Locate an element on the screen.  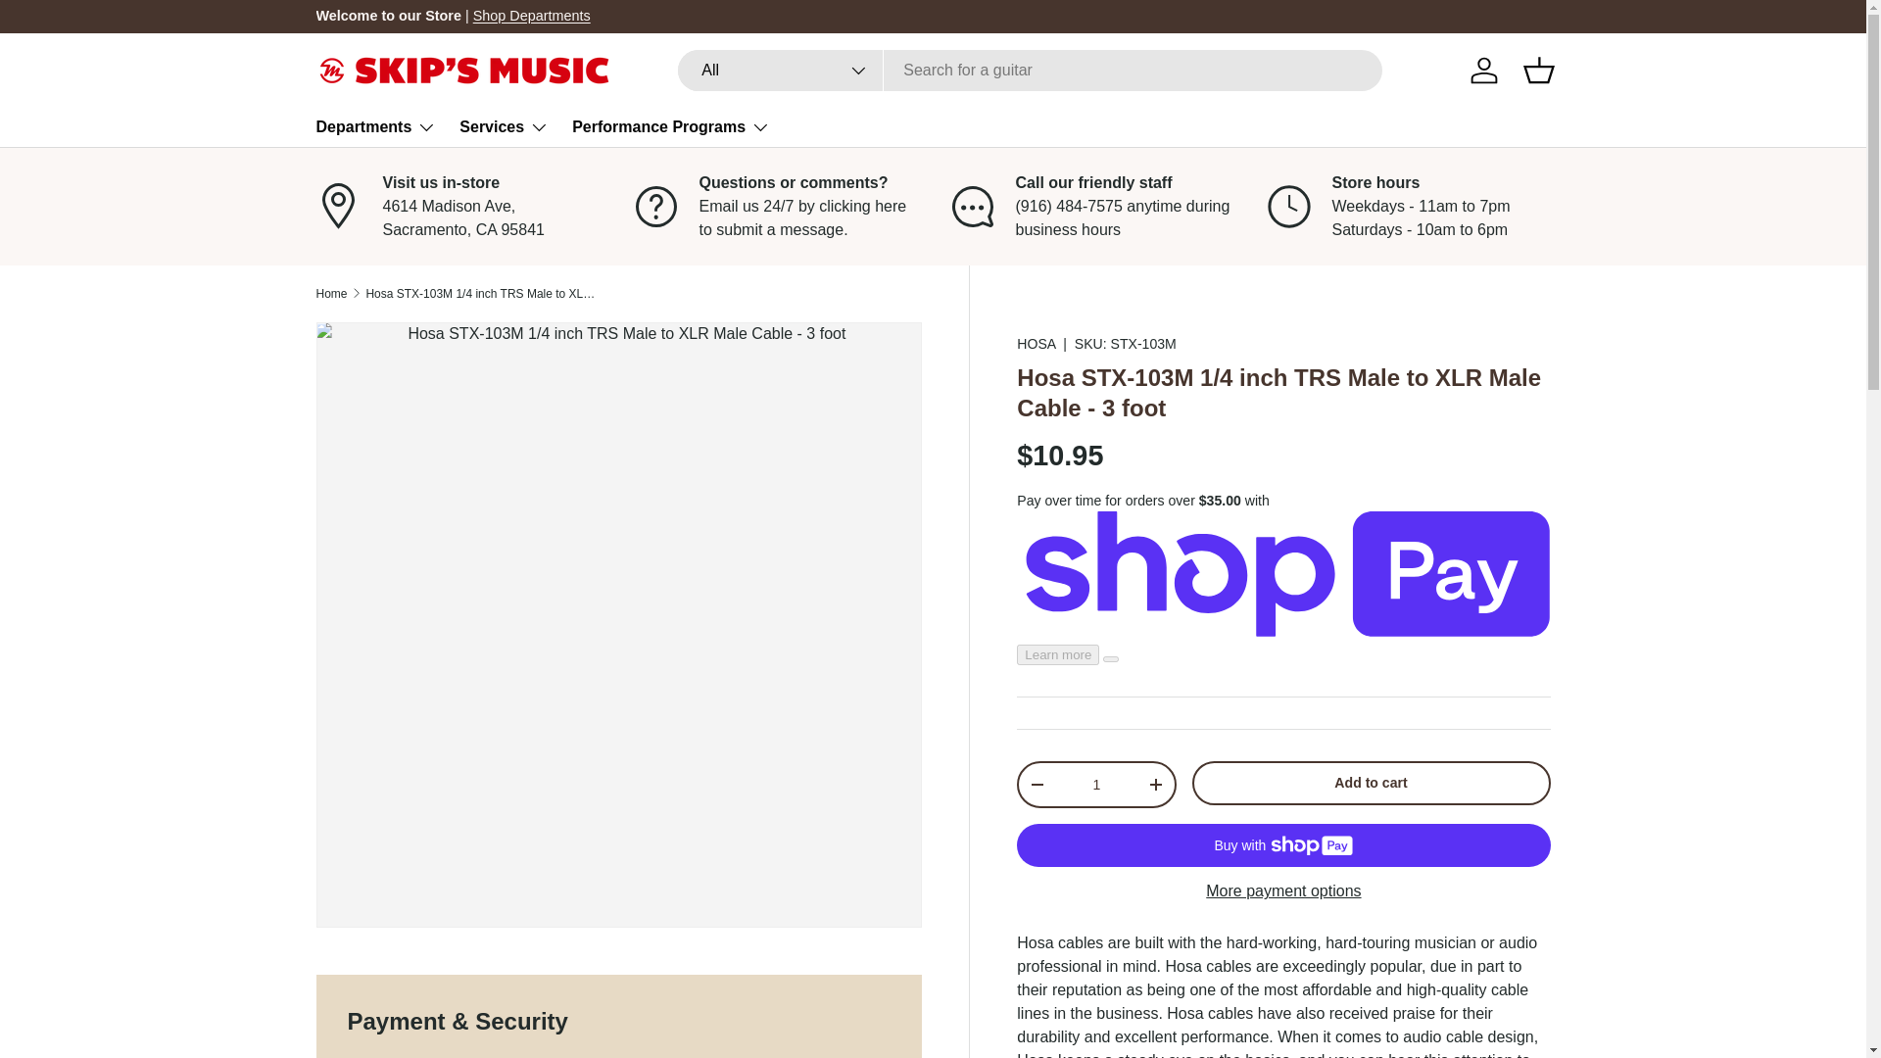
Basket is located at coordinates (1537, 70).